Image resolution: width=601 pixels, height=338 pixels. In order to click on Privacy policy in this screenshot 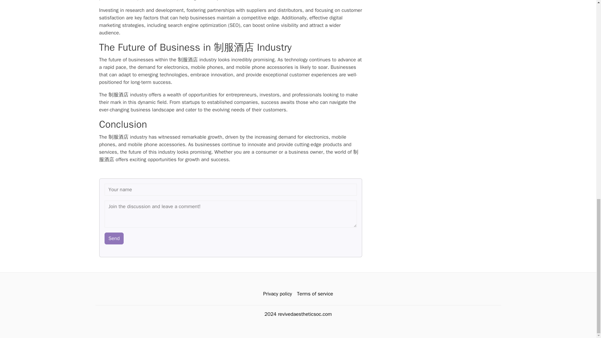, I will do `click(277, 294)`.